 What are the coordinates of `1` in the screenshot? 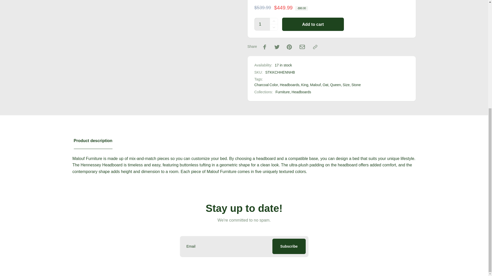 It's located at (262, 24).